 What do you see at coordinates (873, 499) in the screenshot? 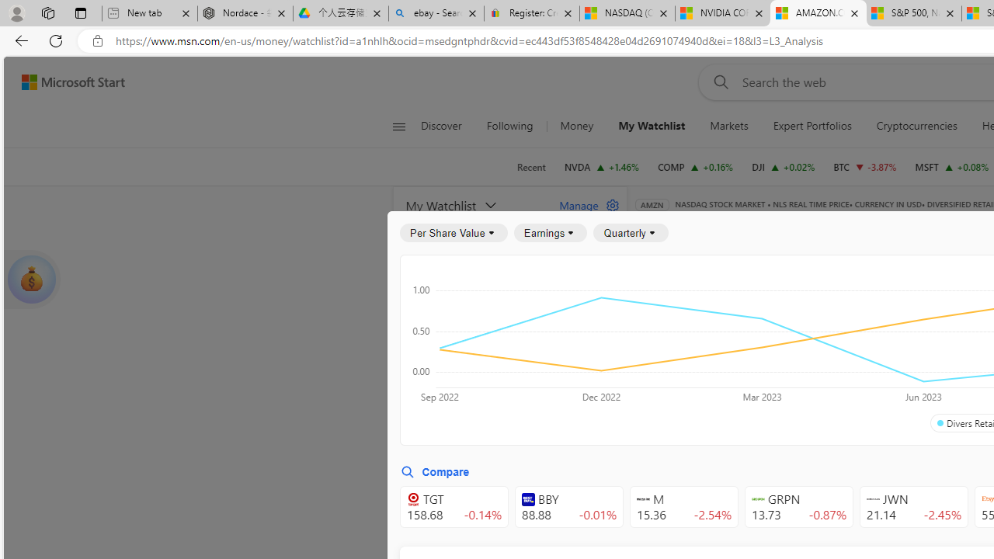
I see `Class: autoSuggestIcon-DS-EntryPoint1-2` at bounding box center [873, 499].